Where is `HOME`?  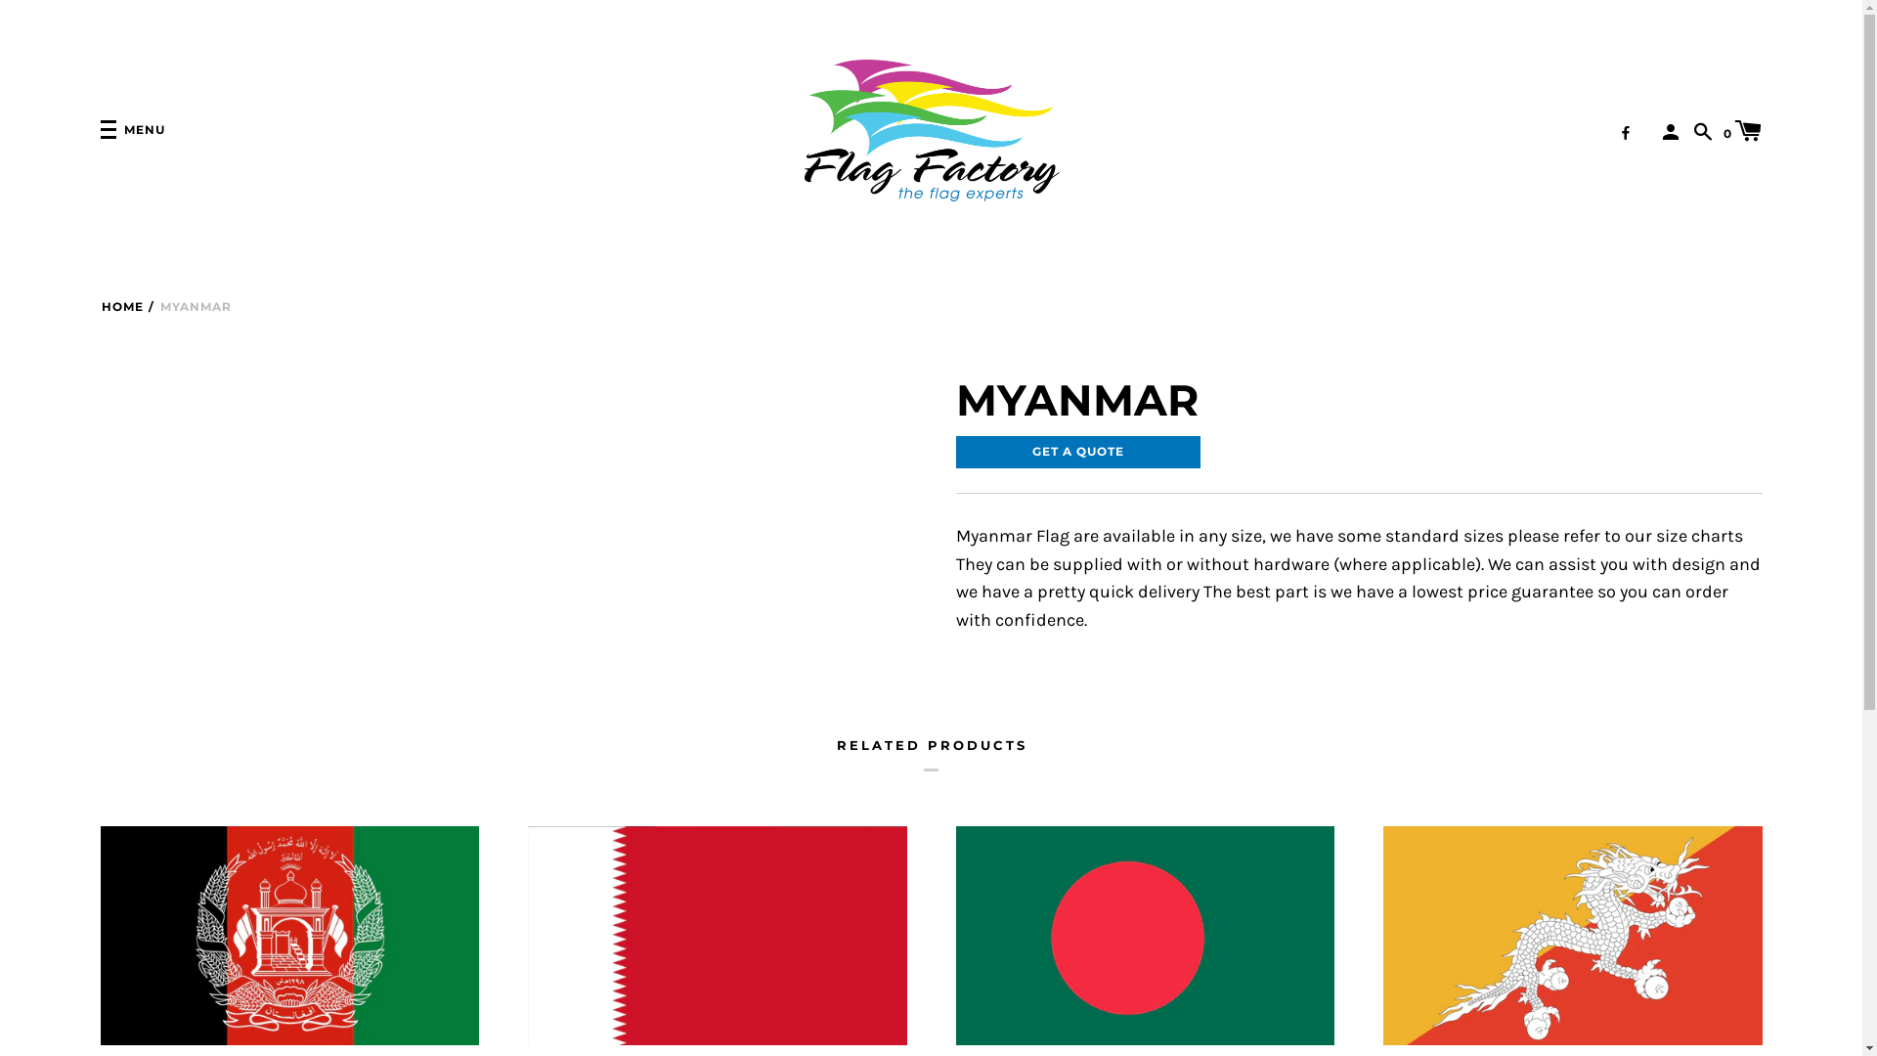 HOME is located at coordinates (122, 307).